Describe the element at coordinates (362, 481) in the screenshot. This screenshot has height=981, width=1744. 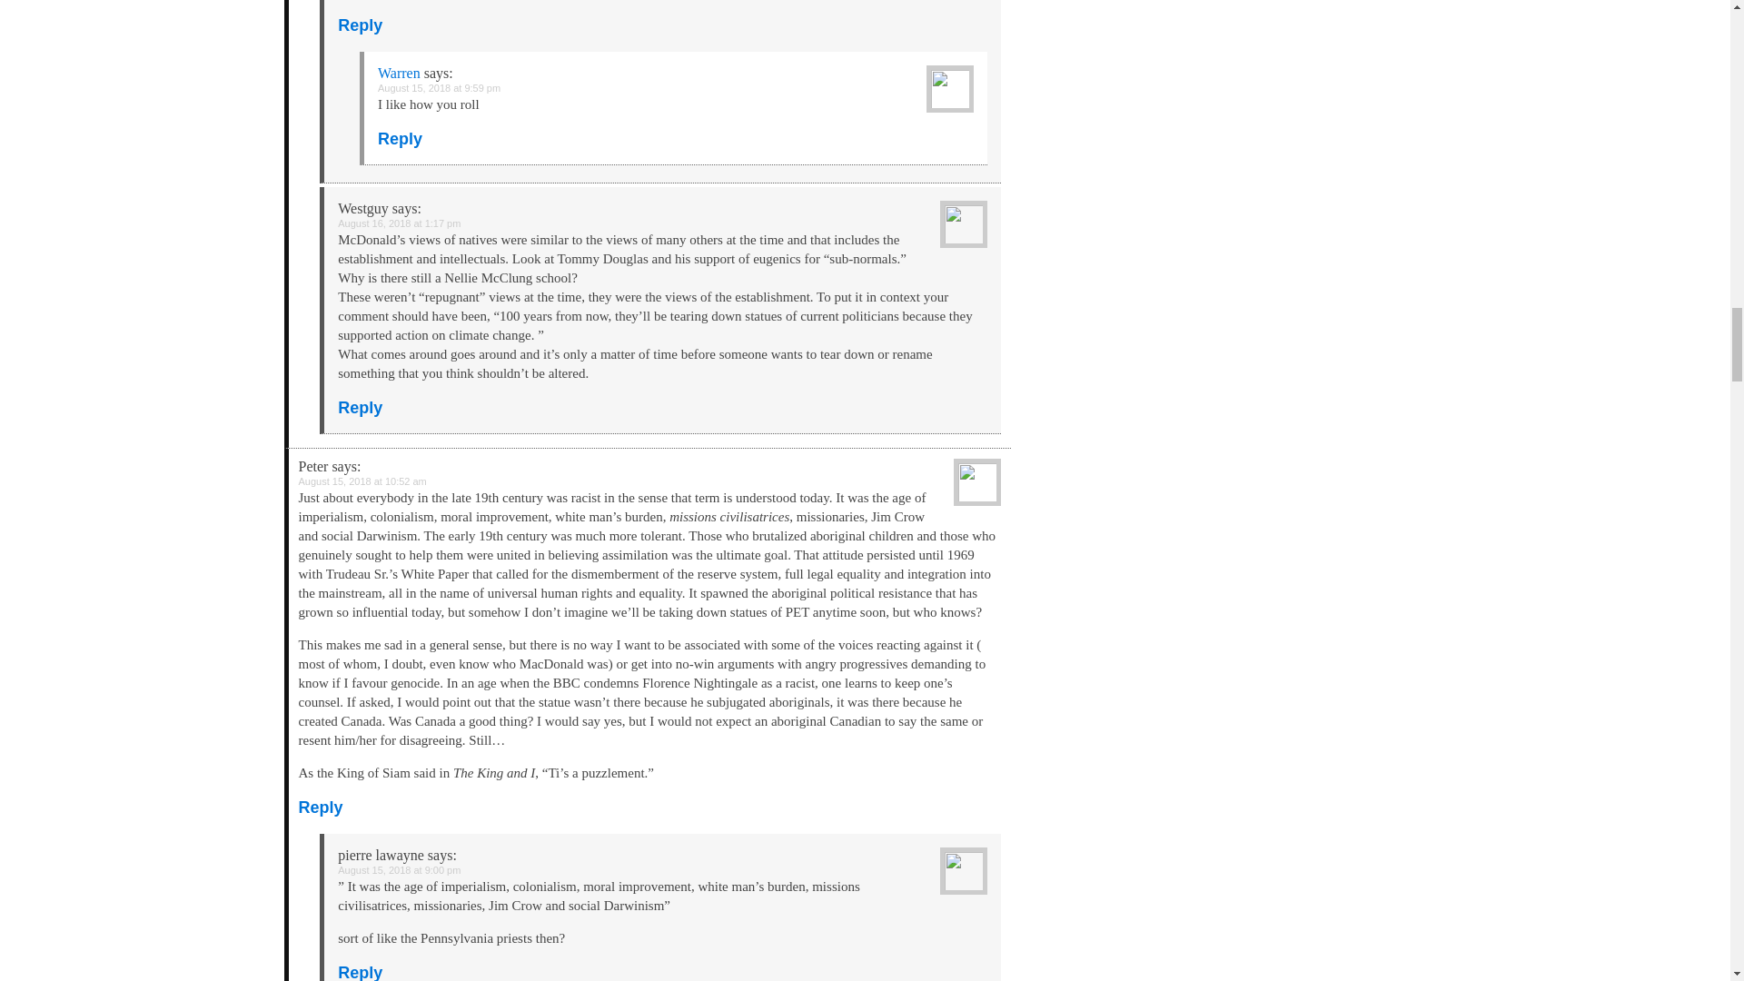
I see `August 15, 2018 at 10:52 am` at that location.